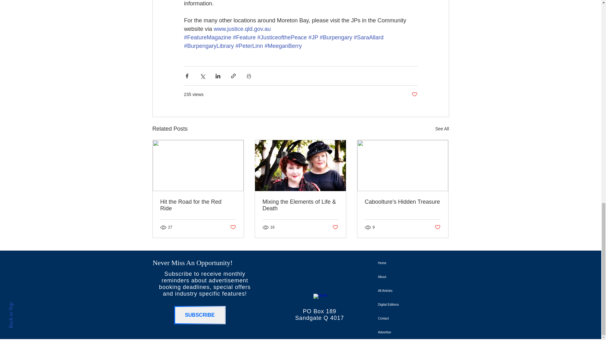  Describe the element at coordinates (437, 227) in the screenshot. I see `Post not marked as liked` at that location.